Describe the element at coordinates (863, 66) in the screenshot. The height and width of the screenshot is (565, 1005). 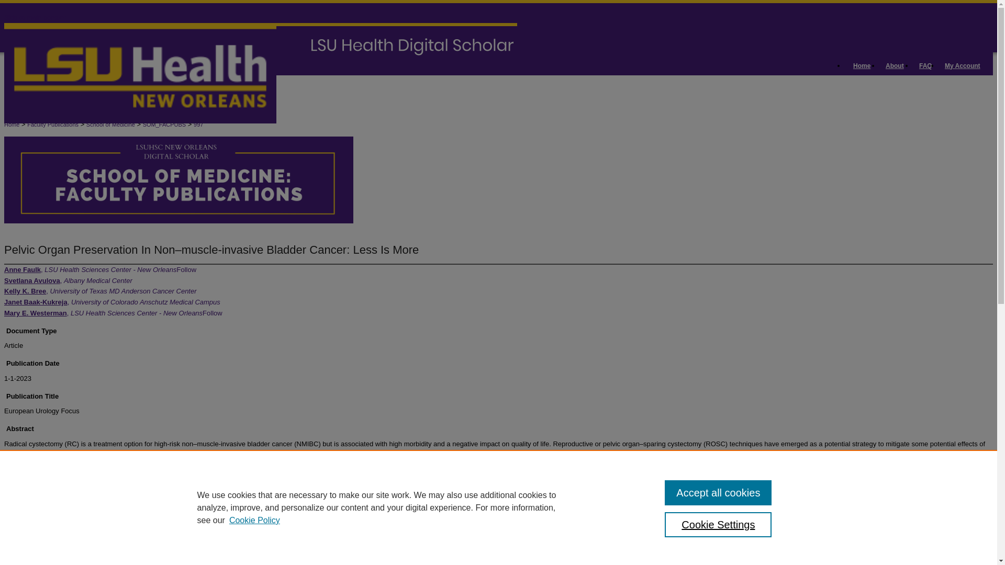
I see `Home` at that location.